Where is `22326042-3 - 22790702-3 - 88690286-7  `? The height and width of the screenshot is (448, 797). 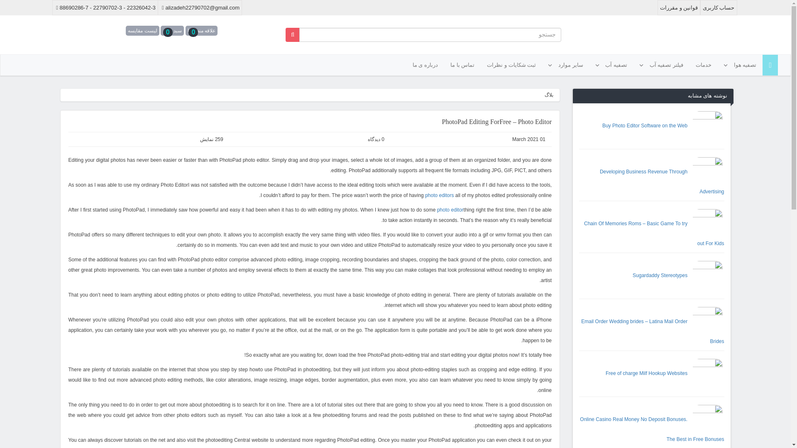
22326042-3 - 22790702-3 - 88690286-7   is located at coordinates (105, 7).